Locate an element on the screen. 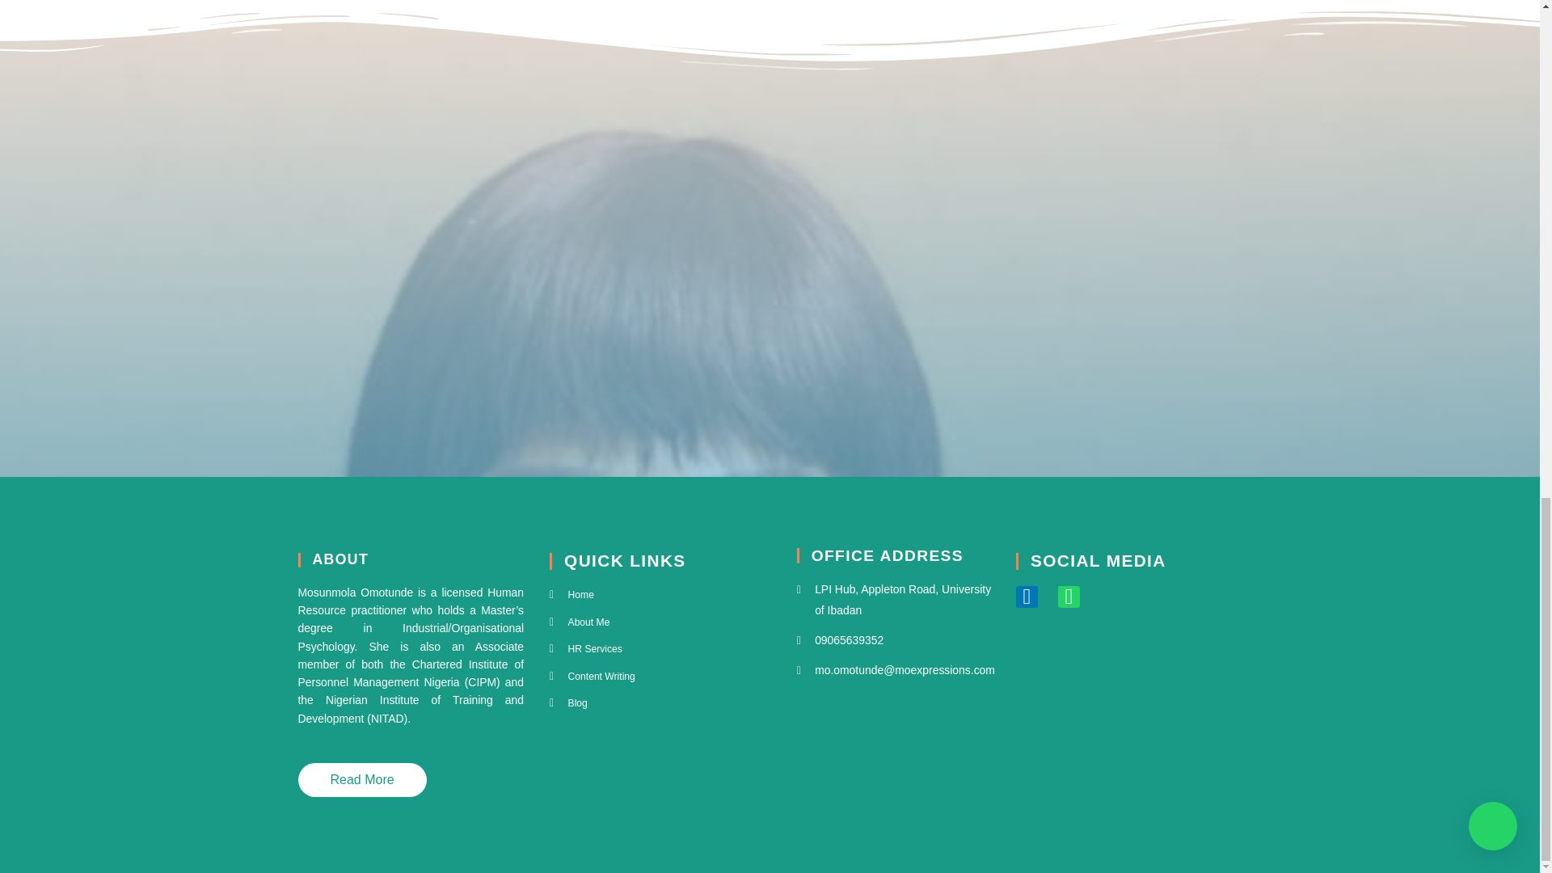 The height and width of the screenshot is (873, 1552). Read More is located at coordinates (361, 779).